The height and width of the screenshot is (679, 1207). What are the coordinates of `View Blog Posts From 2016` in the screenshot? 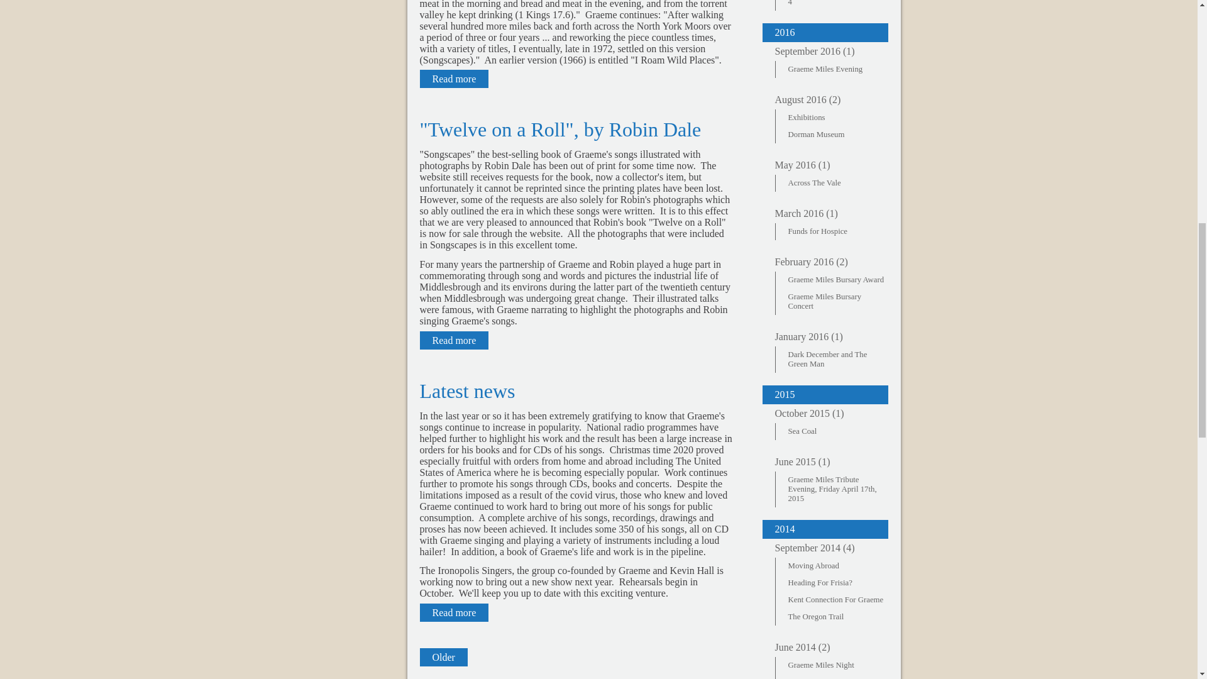 It's located at (824, 32).